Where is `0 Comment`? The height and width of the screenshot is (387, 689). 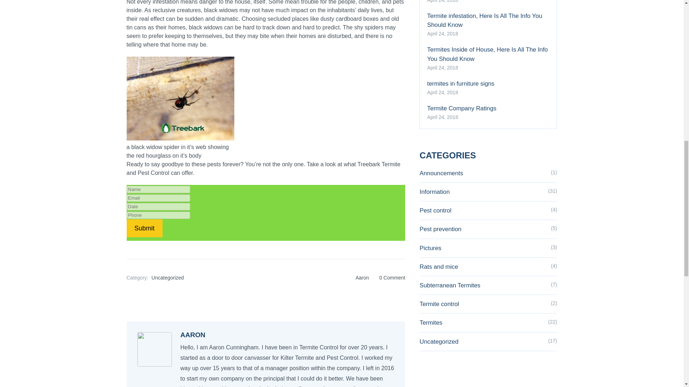 0 Comment is located at coordinates (392, 277).